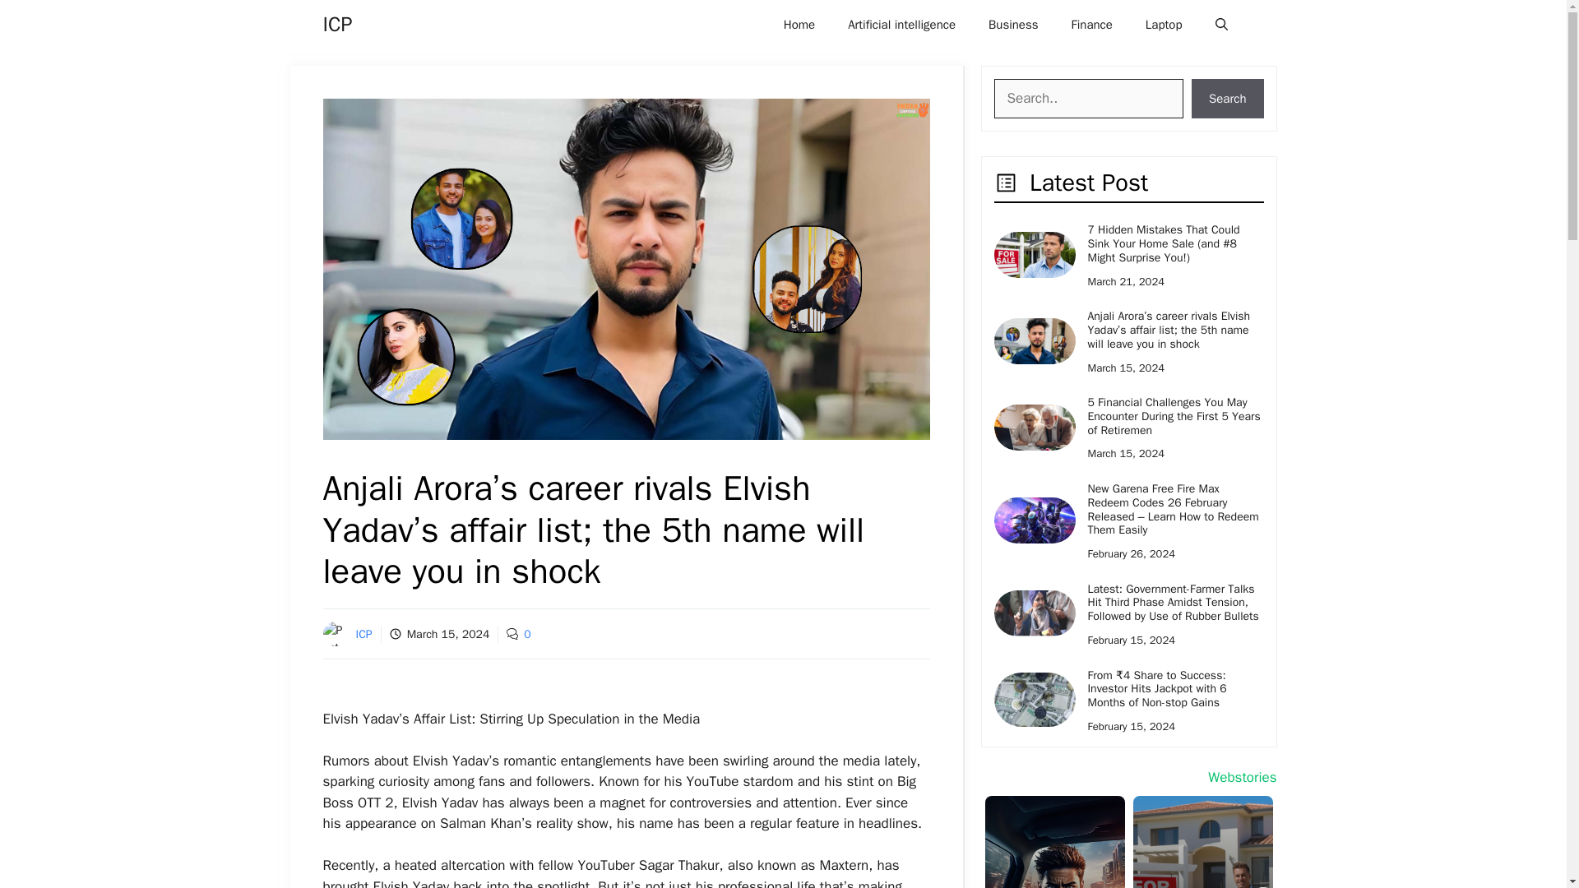 The width and height of the screenshot is (1579, 888). What do you see at coordinates (1163, 25) in the screenshot?
I see `Laptop` at bounding box center [1163, 25].